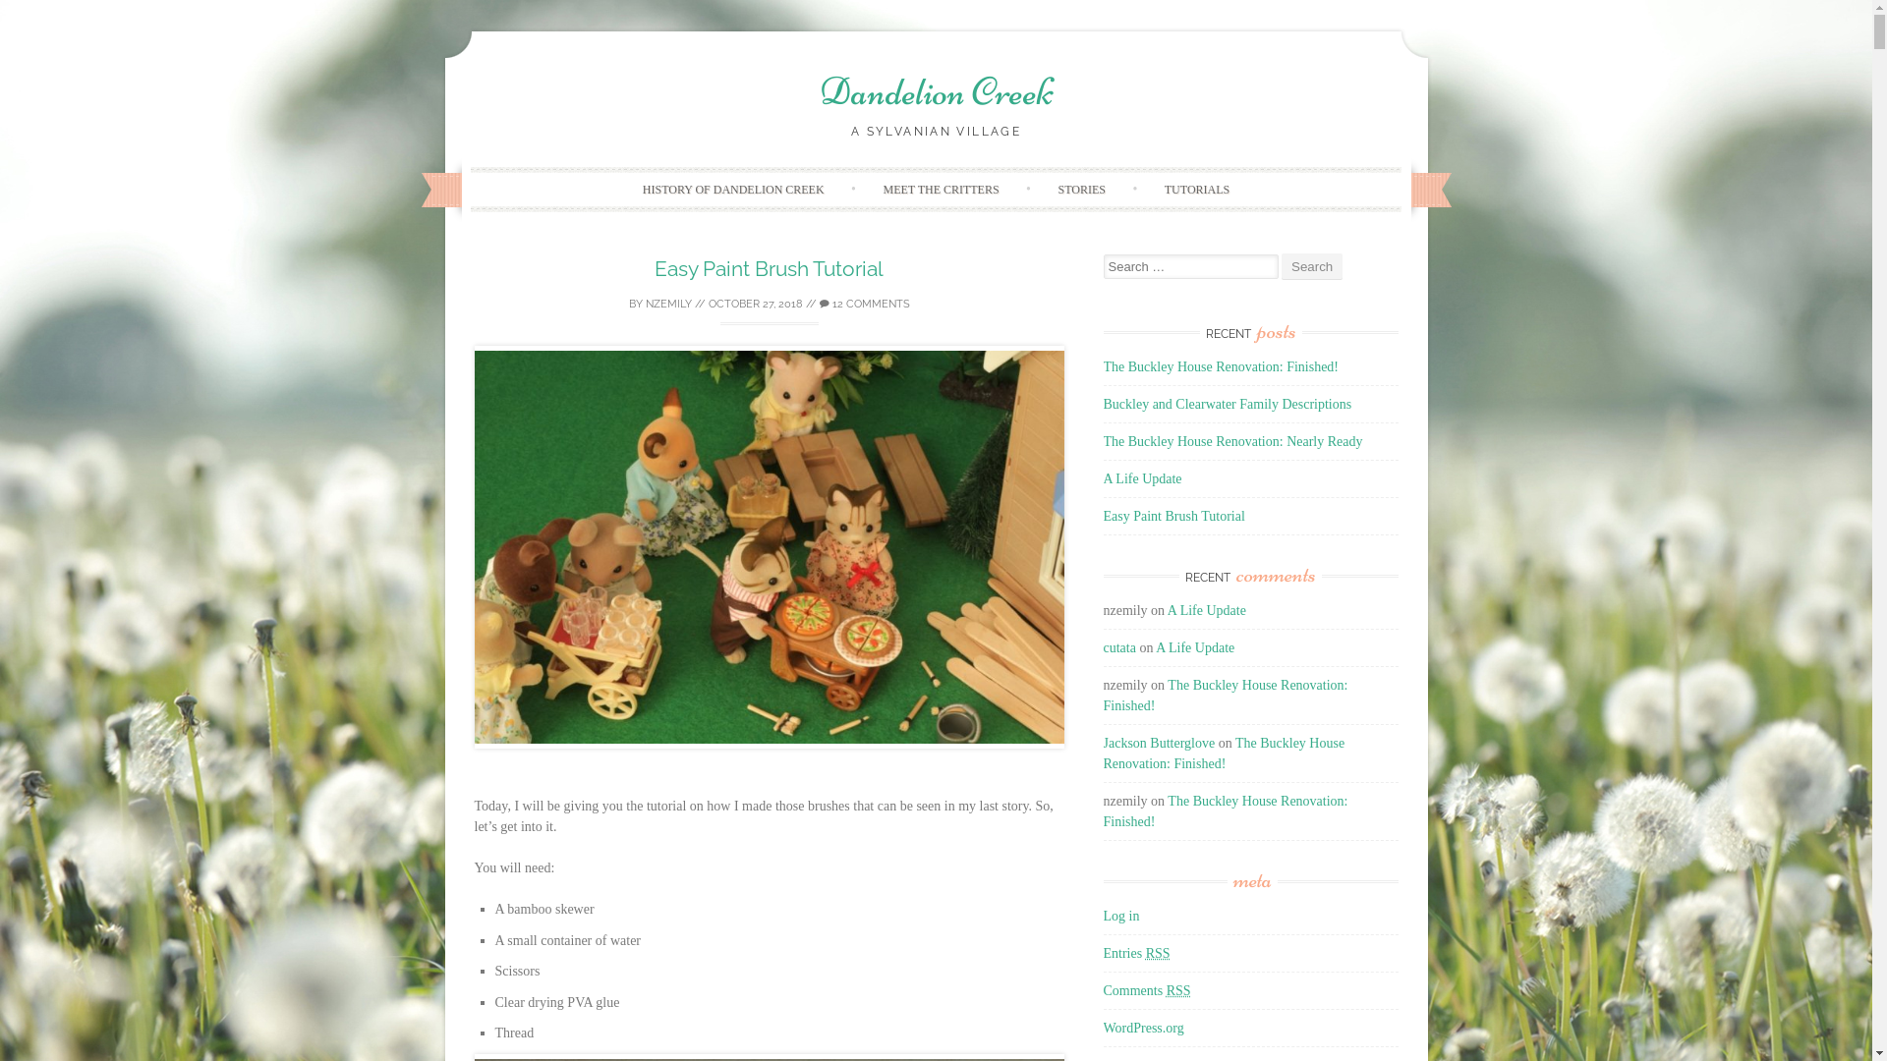 Image resolution: width=1887 pixels, height=1061 pixels. I want to click on Easy Paint Brush Tutorial, so click(769, 269).